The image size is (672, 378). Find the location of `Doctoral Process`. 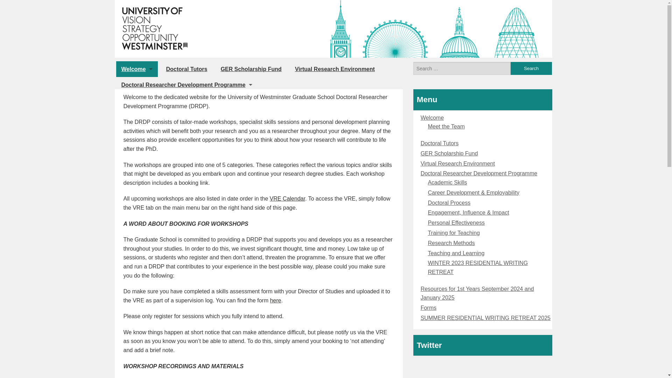

Doctoral Process is located at coordinates (187, 132).